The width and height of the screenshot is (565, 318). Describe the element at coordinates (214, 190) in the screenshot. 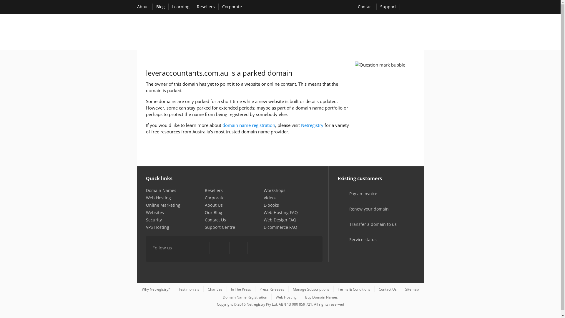

I see `Resellers` at that location.